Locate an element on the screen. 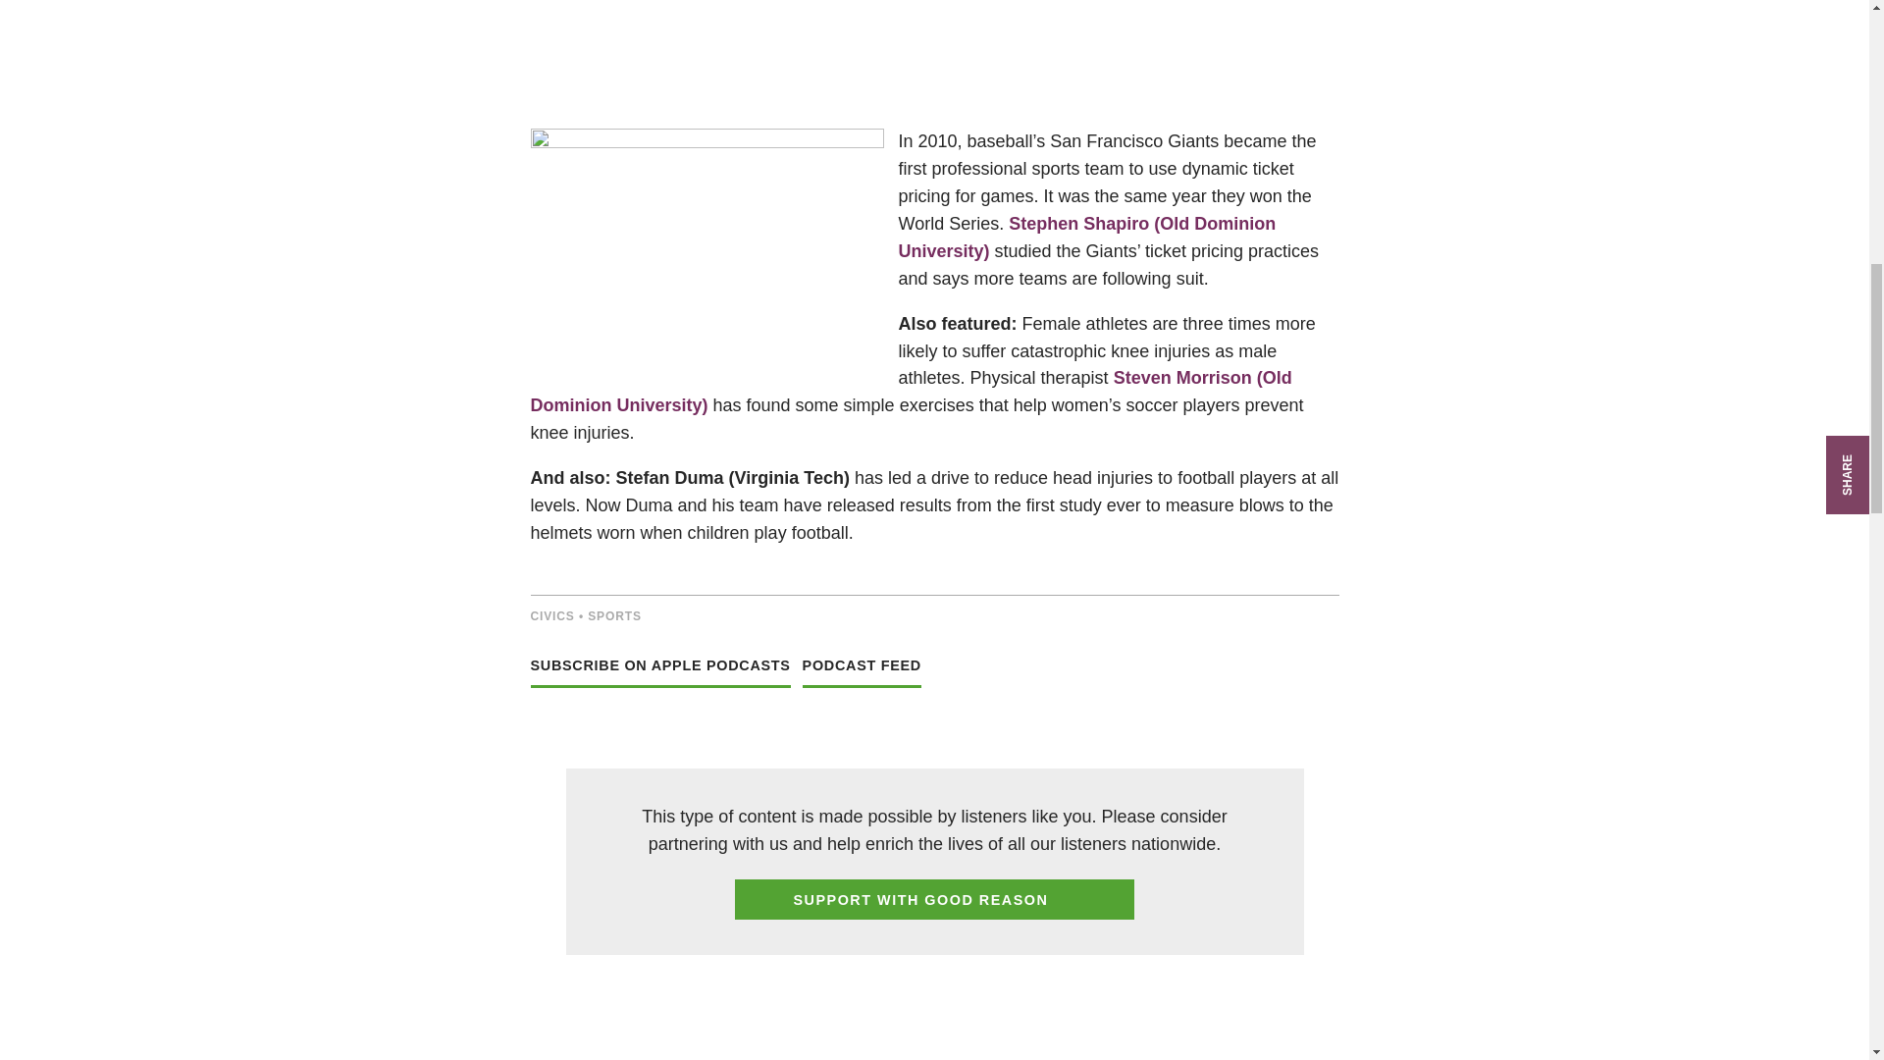 The height and width of the screenshot is (1060, 1884). SUPPORT WITH GOOD REASON is located at coordinates (934, 899).